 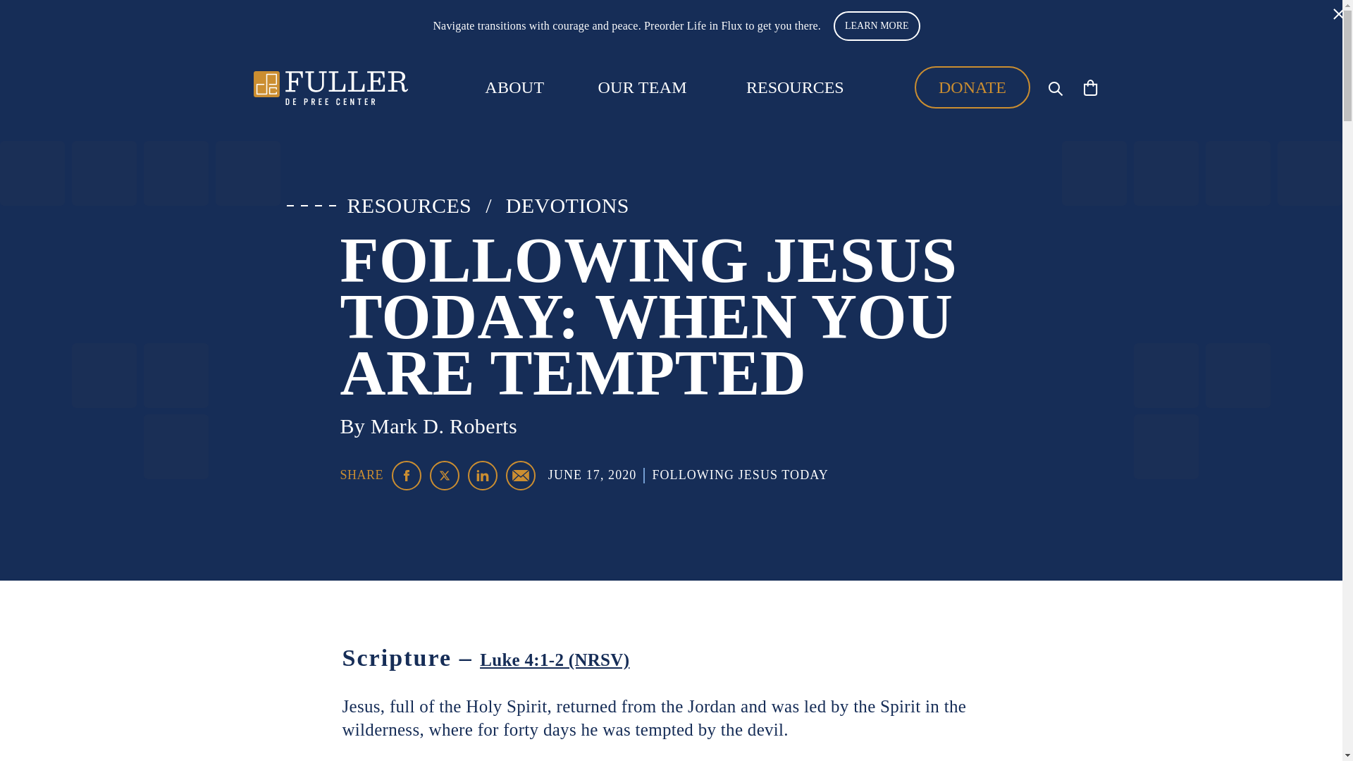 I want to click on ABOUT, so click(x=514, y=87).